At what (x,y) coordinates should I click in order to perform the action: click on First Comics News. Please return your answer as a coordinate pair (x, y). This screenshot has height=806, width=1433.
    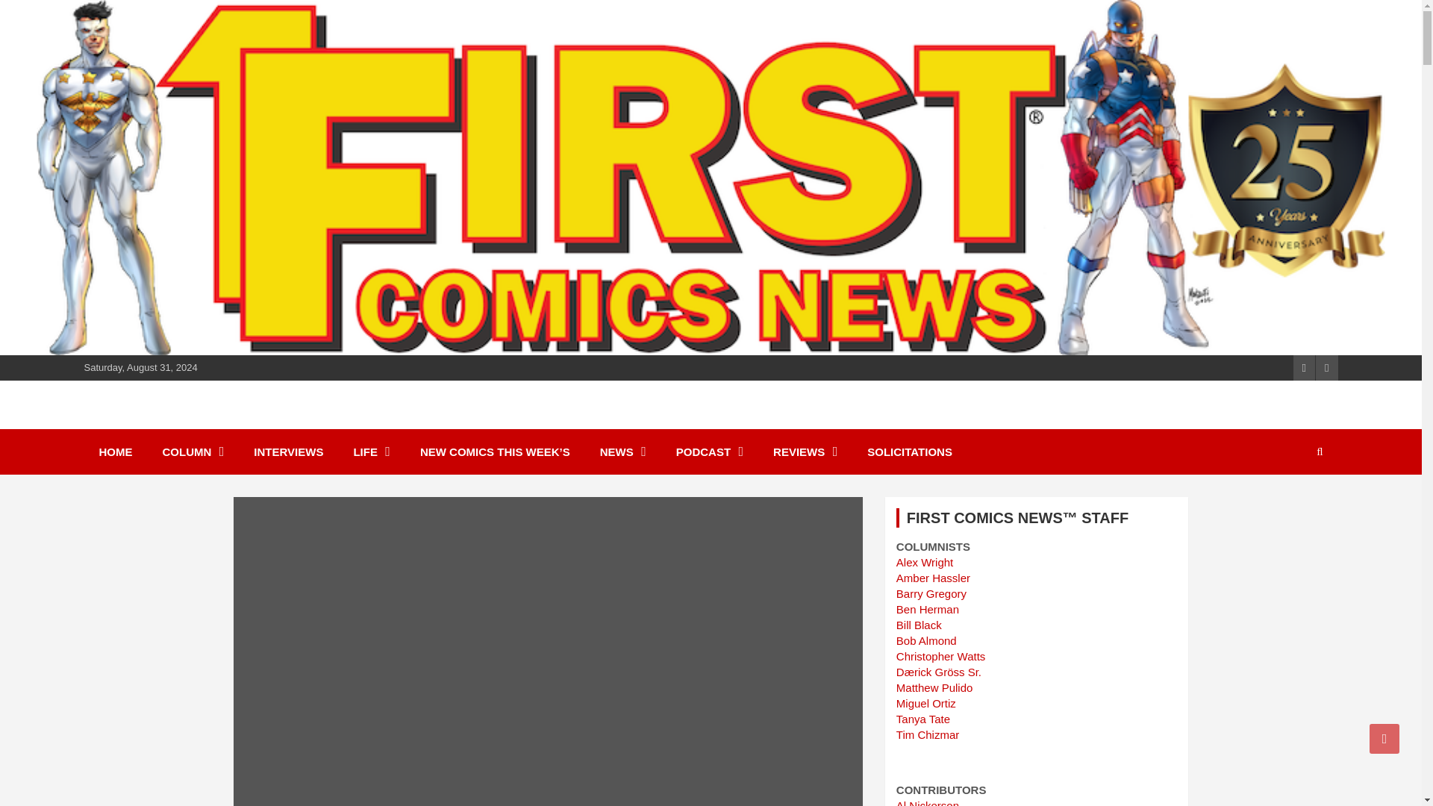
    Looking at the image, I should click on (216, 422).